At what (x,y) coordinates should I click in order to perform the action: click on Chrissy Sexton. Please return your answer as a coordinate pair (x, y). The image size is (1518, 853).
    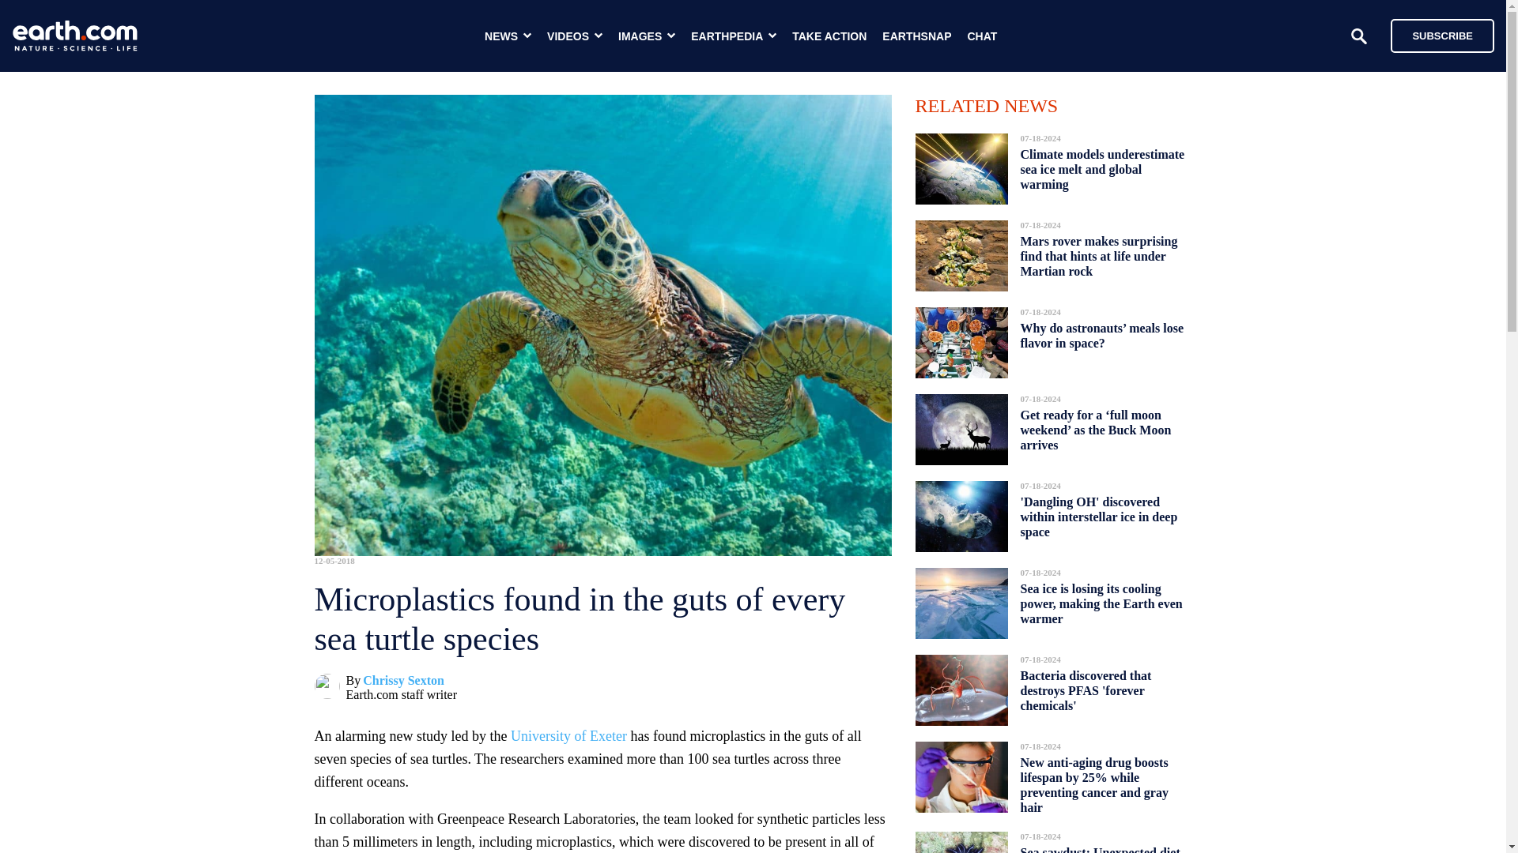
    Looking at the image, I should click on (403, 681).